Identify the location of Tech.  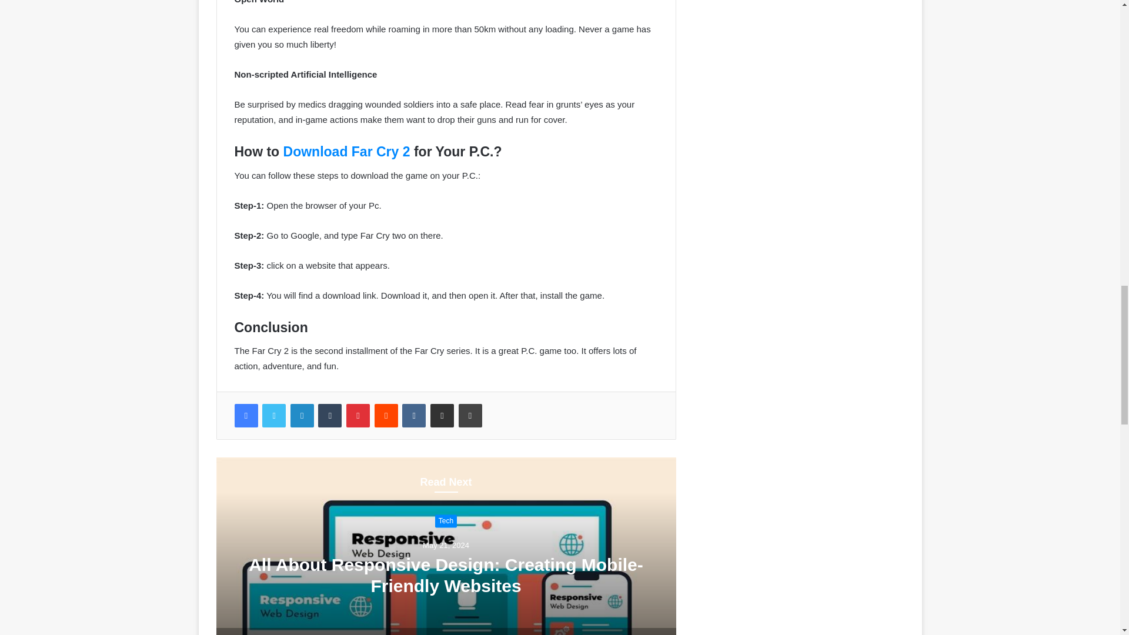
(446, 521).